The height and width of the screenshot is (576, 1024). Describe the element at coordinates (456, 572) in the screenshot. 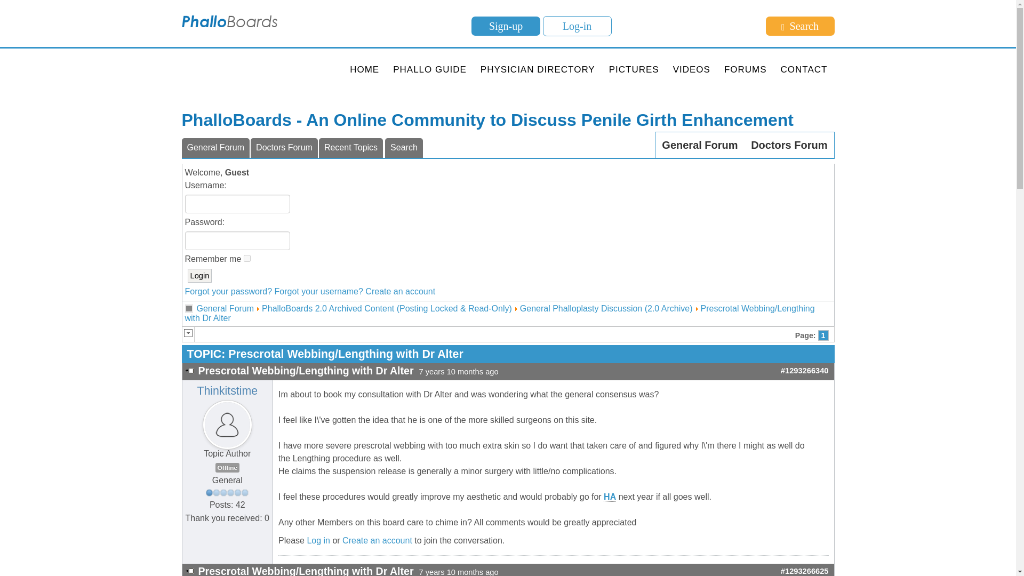

I see `31 Aug 2016 14:49` at that location.